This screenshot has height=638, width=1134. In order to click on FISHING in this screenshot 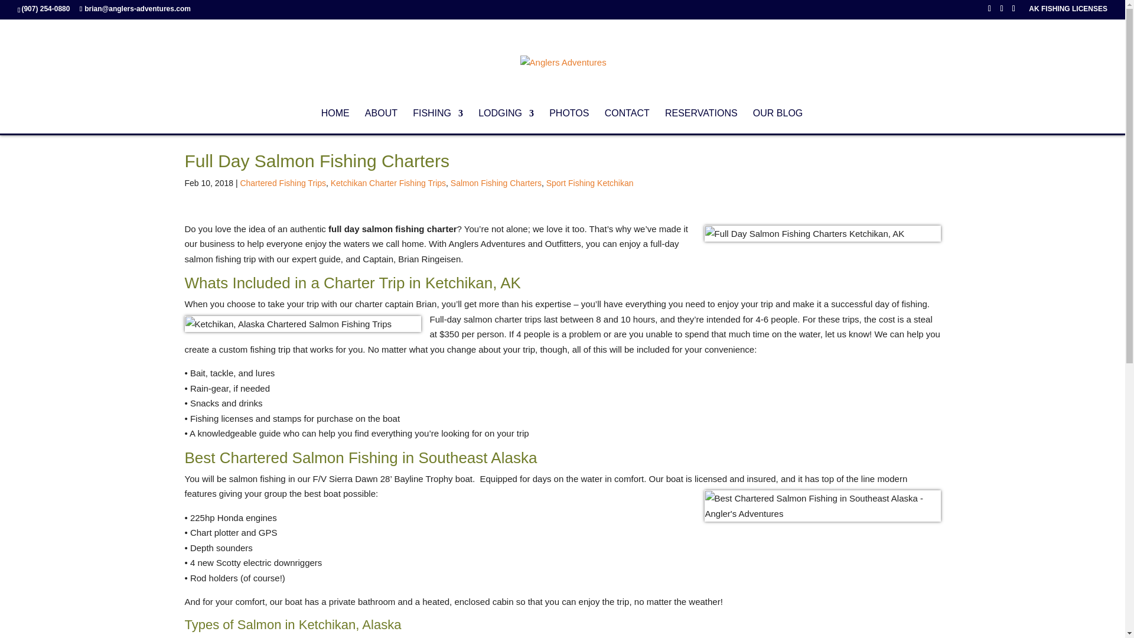, I will do `click(437, 121)`.